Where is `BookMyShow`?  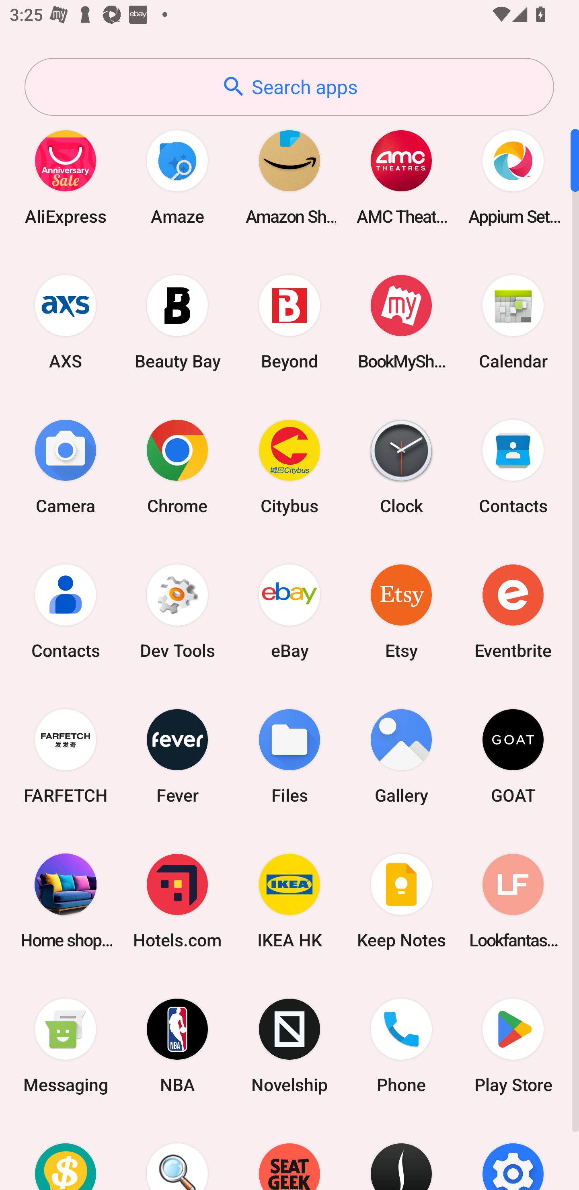 BookMyShow is located at coordinates (401, 322).